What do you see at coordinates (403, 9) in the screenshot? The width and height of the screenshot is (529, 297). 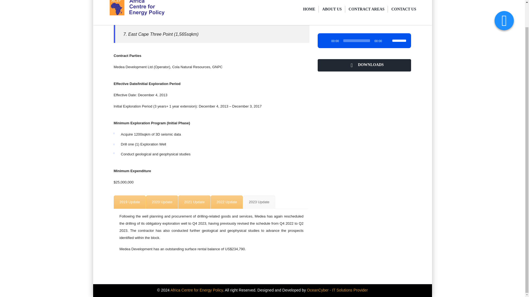 I see `CONTACT US` at bounding box center [403, 9].